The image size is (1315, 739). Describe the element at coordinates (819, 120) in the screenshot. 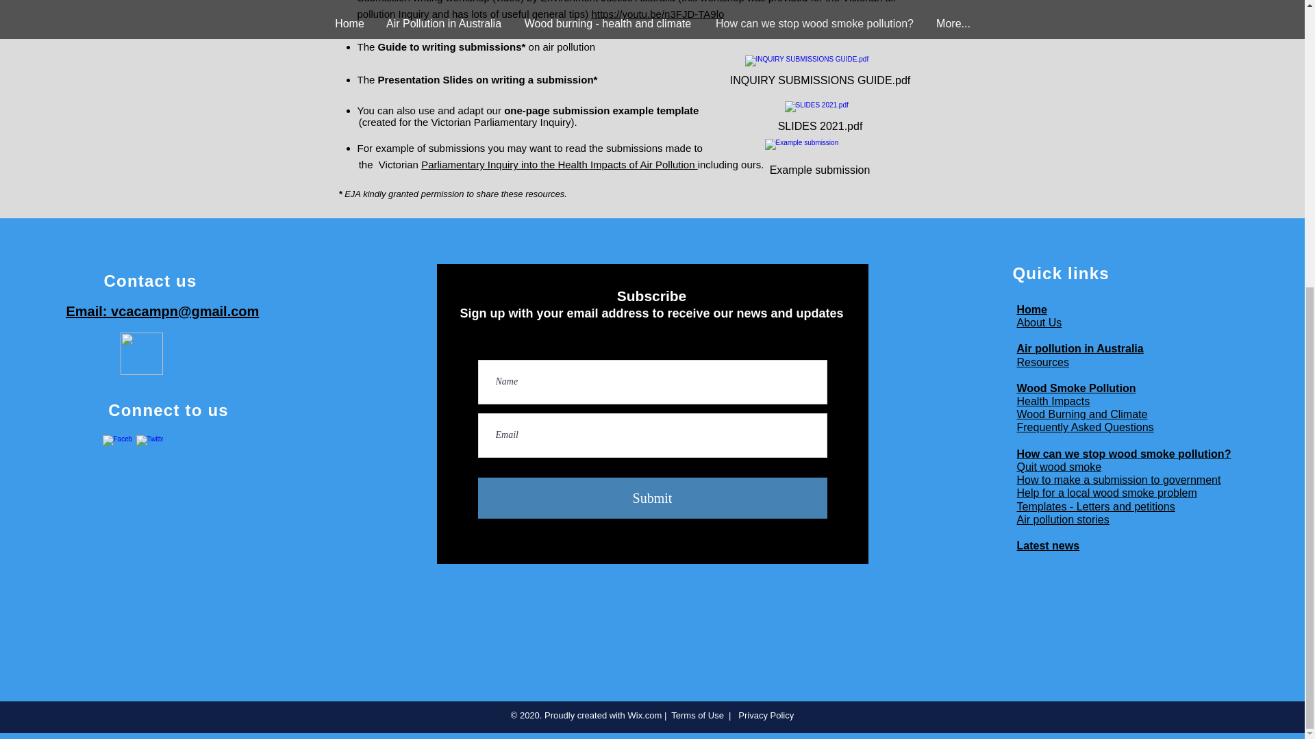

I see `SLIDES 2021.pdf` at that location.